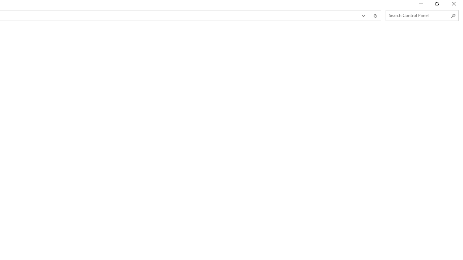 Image resolution: width=463 pixels, height=260 pixels. What do you see at coordinates (437, 5) in the screenshot?
I see `Restore` at bounding box center [437, 5].